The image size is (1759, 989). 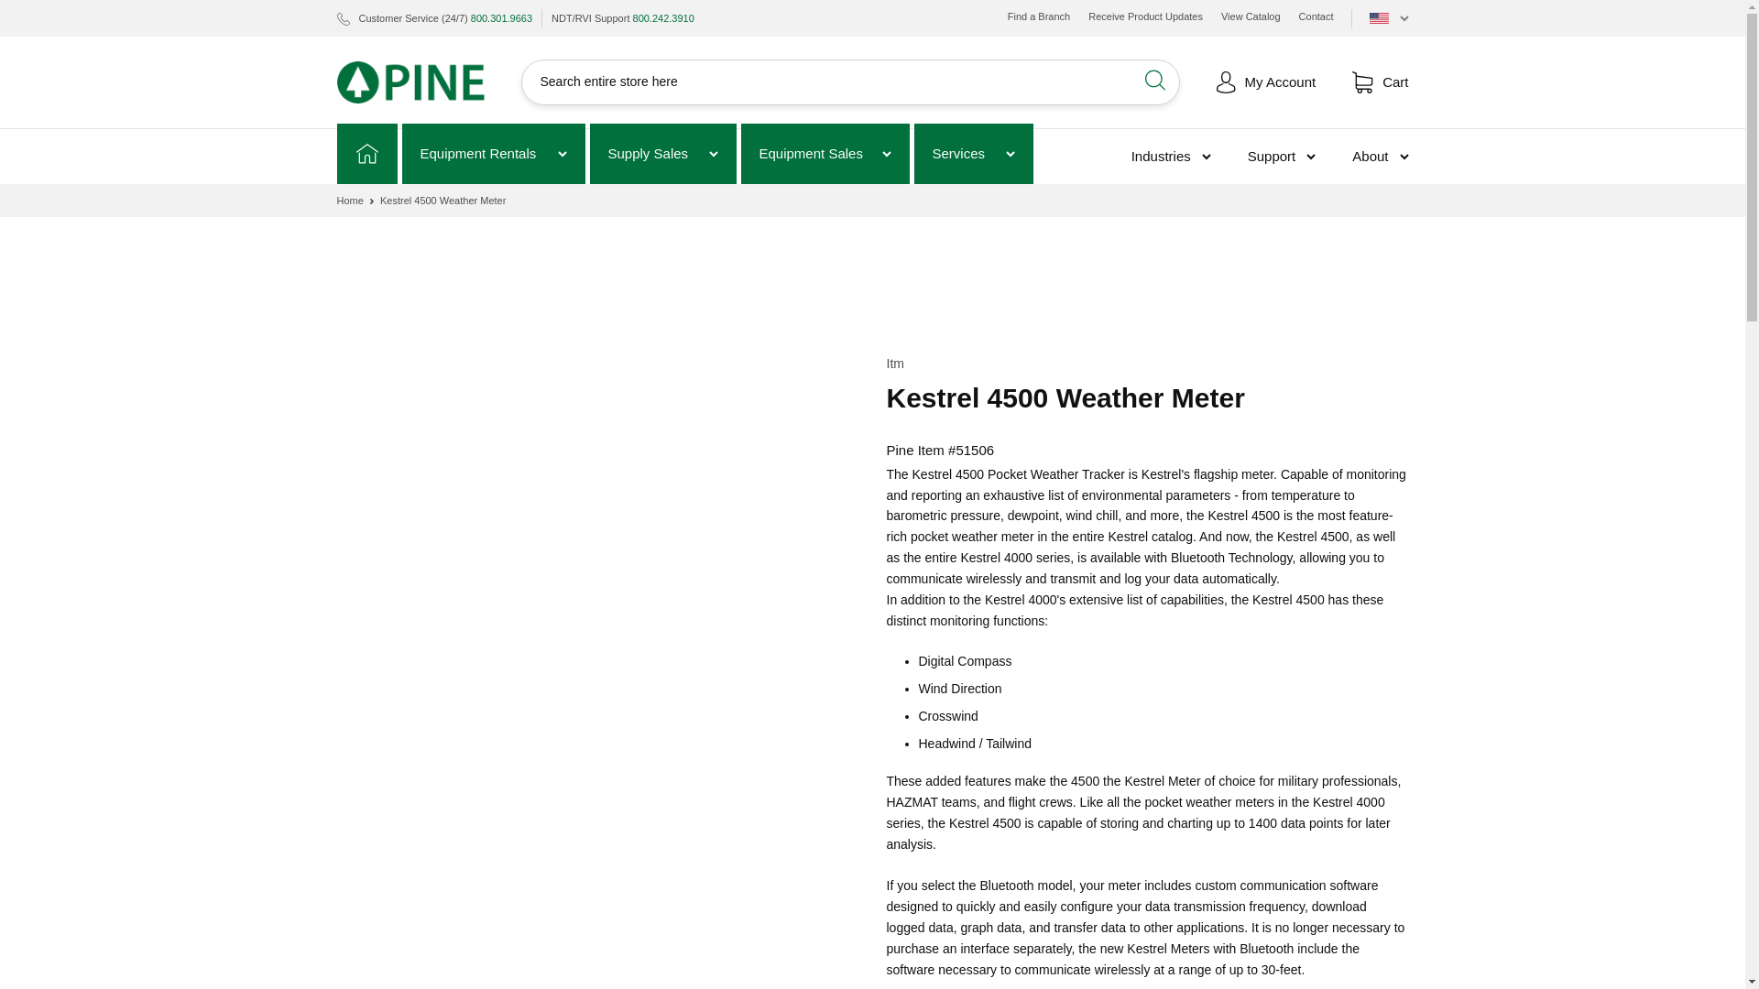 What do you see at coordinates (1388, 18) in the screenshot?
I see `US` at bounding box center [1388, 18].